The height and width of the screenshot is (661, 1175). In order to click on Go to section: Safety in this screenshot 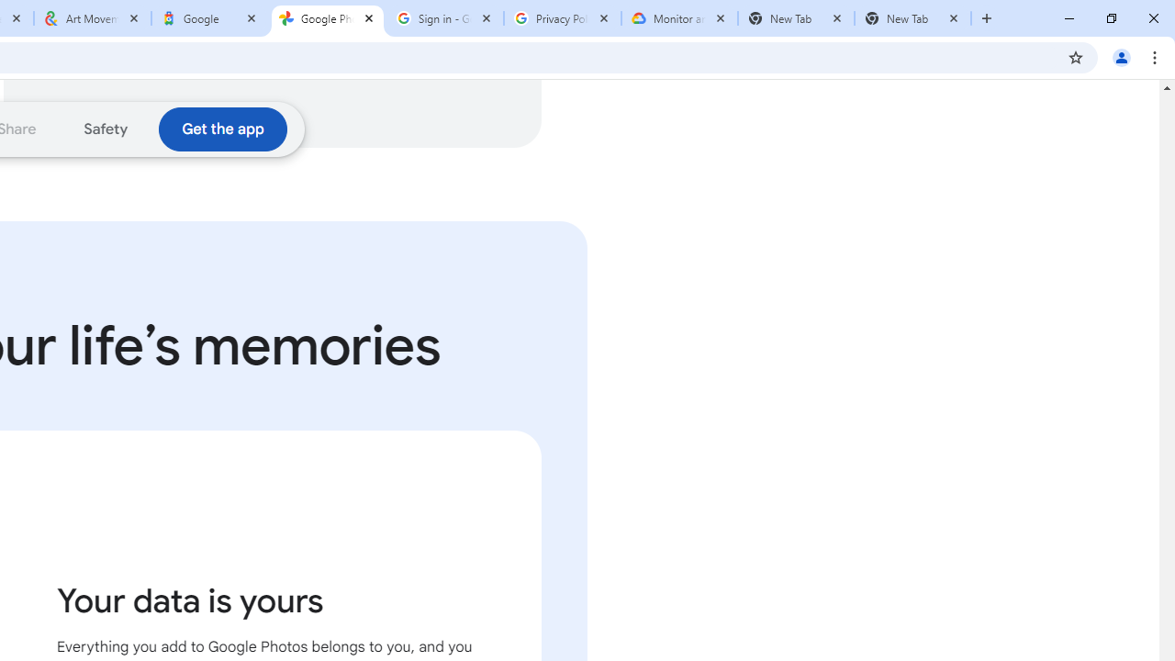, I will do `click(106, 129)`.